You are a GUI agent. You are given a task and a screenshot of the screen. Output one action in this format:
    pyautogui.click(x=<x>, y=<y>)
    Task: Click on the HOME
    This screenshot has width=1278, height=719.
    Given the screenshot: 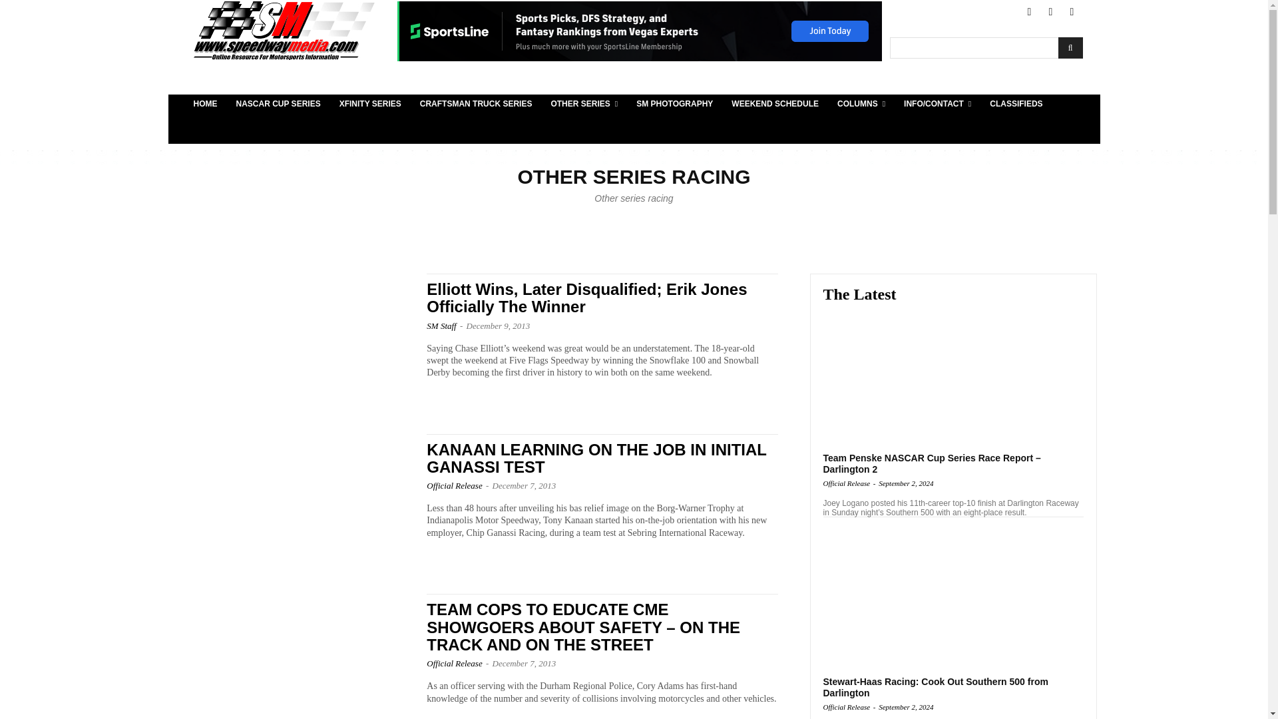 What is the action you would take?
    pyautogui.click(x=205, y=104)
    